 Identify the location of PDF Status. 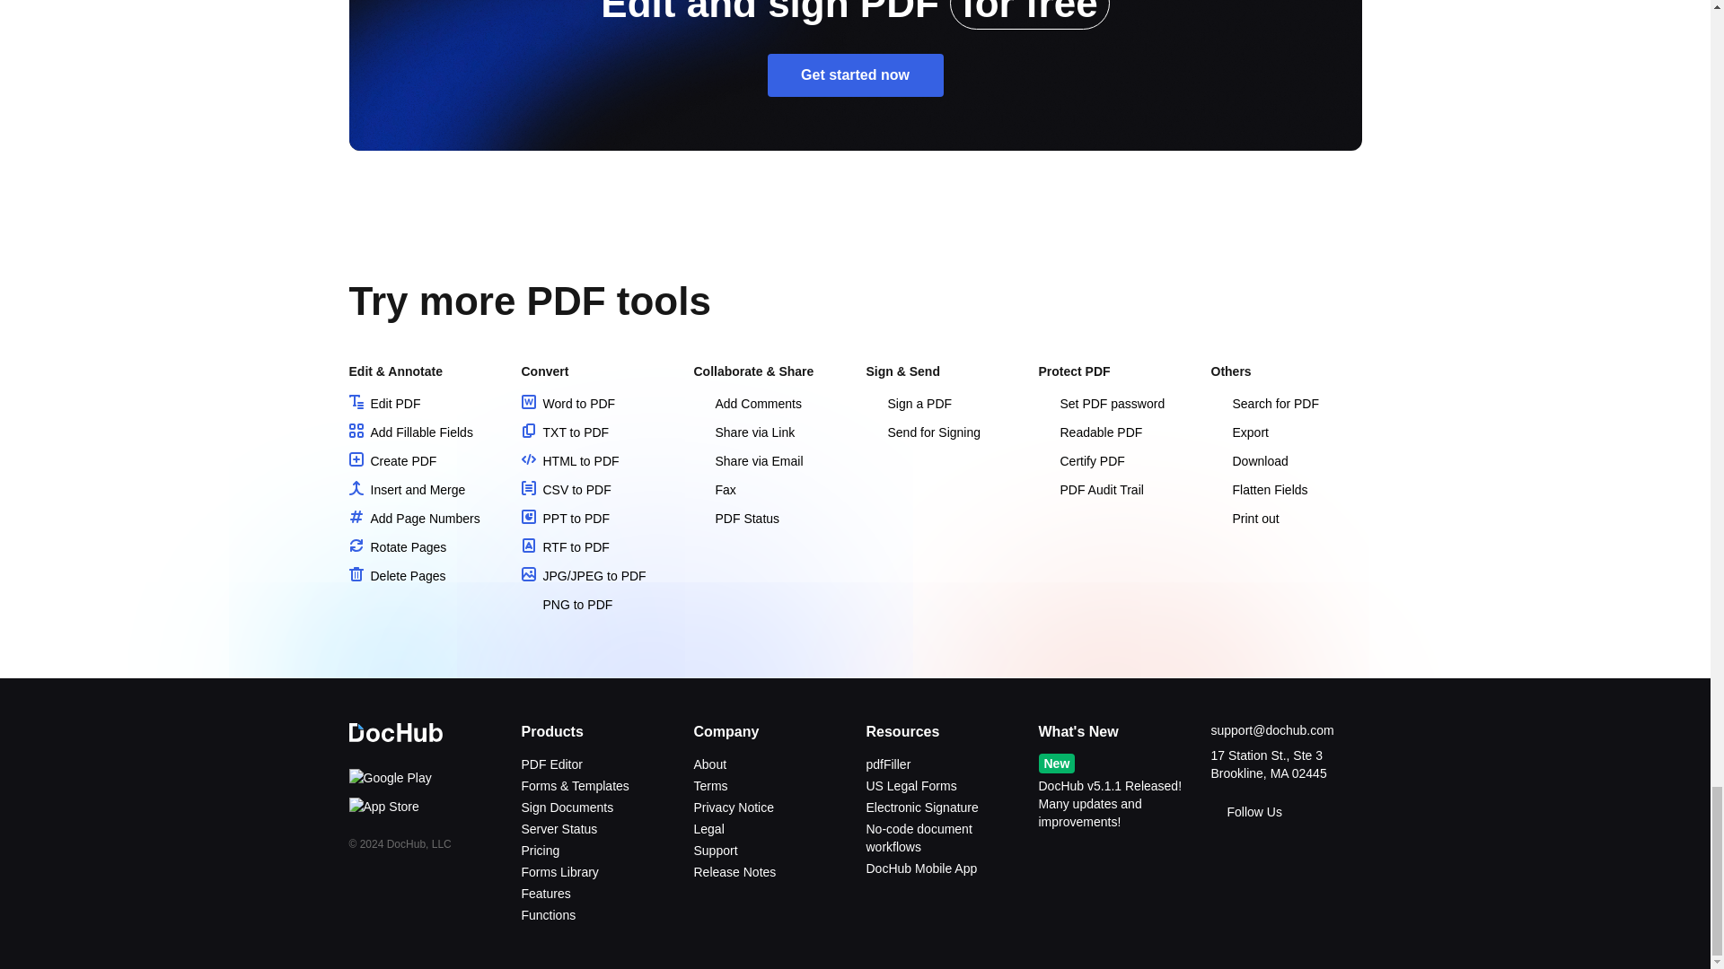
(735, 519).